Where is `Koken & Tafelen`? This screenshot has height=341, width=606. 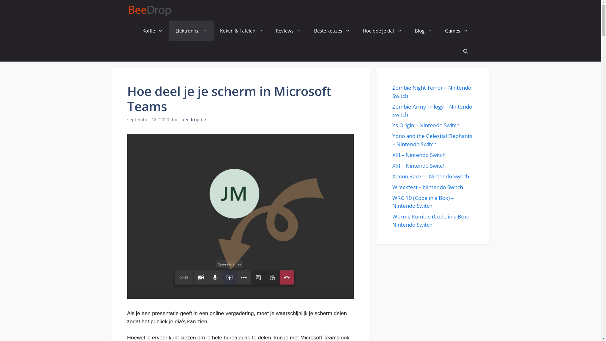 Koken & Tafelen is located at coordinates (241, 31).